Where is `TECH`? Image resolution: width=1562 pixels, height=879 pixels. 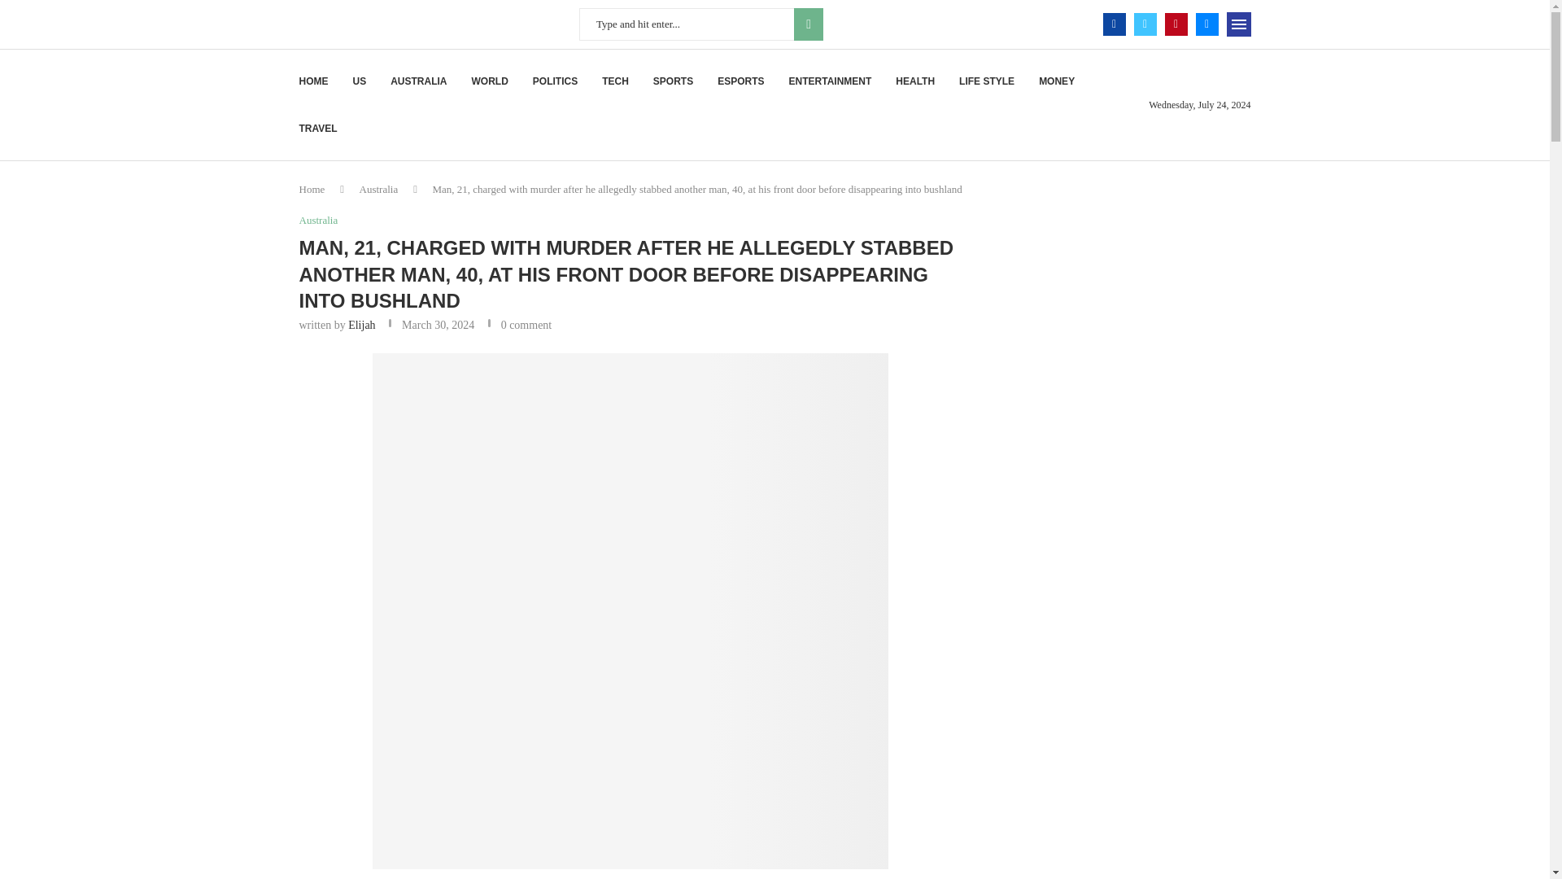
TECH is located at coordinates (615, 81).